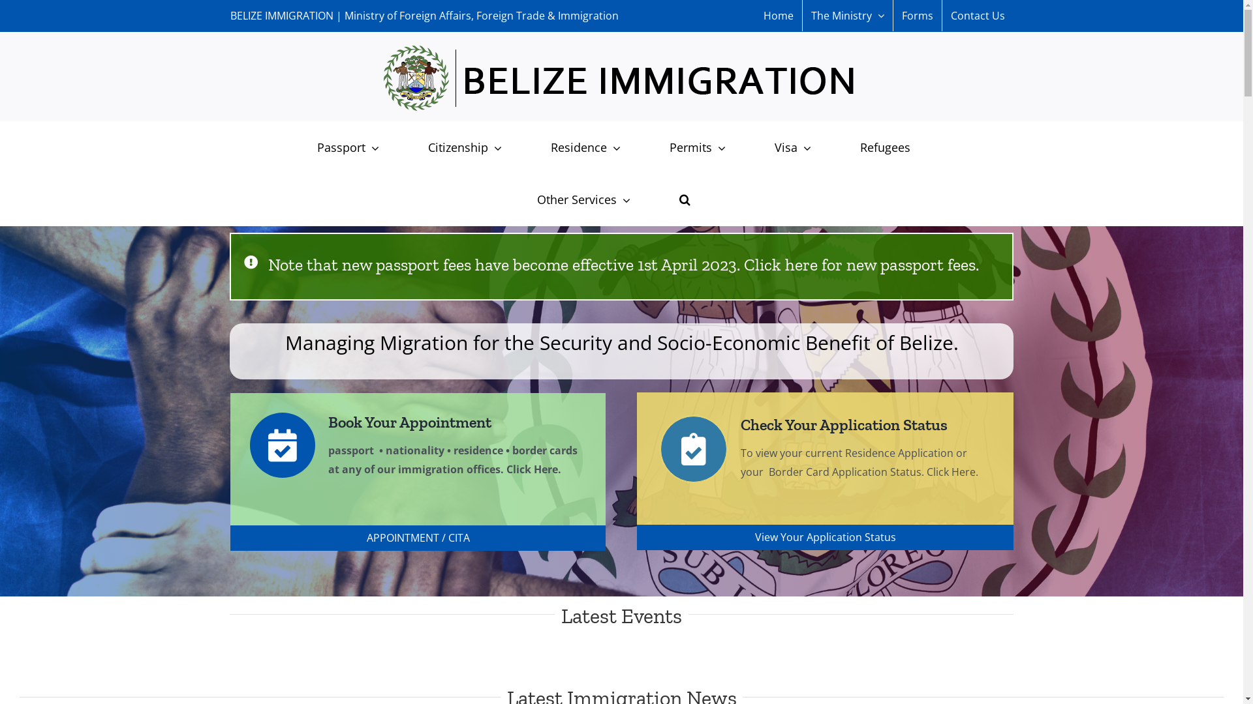  I want to click on APPOINTMENT / CITA, so click(418, 538).